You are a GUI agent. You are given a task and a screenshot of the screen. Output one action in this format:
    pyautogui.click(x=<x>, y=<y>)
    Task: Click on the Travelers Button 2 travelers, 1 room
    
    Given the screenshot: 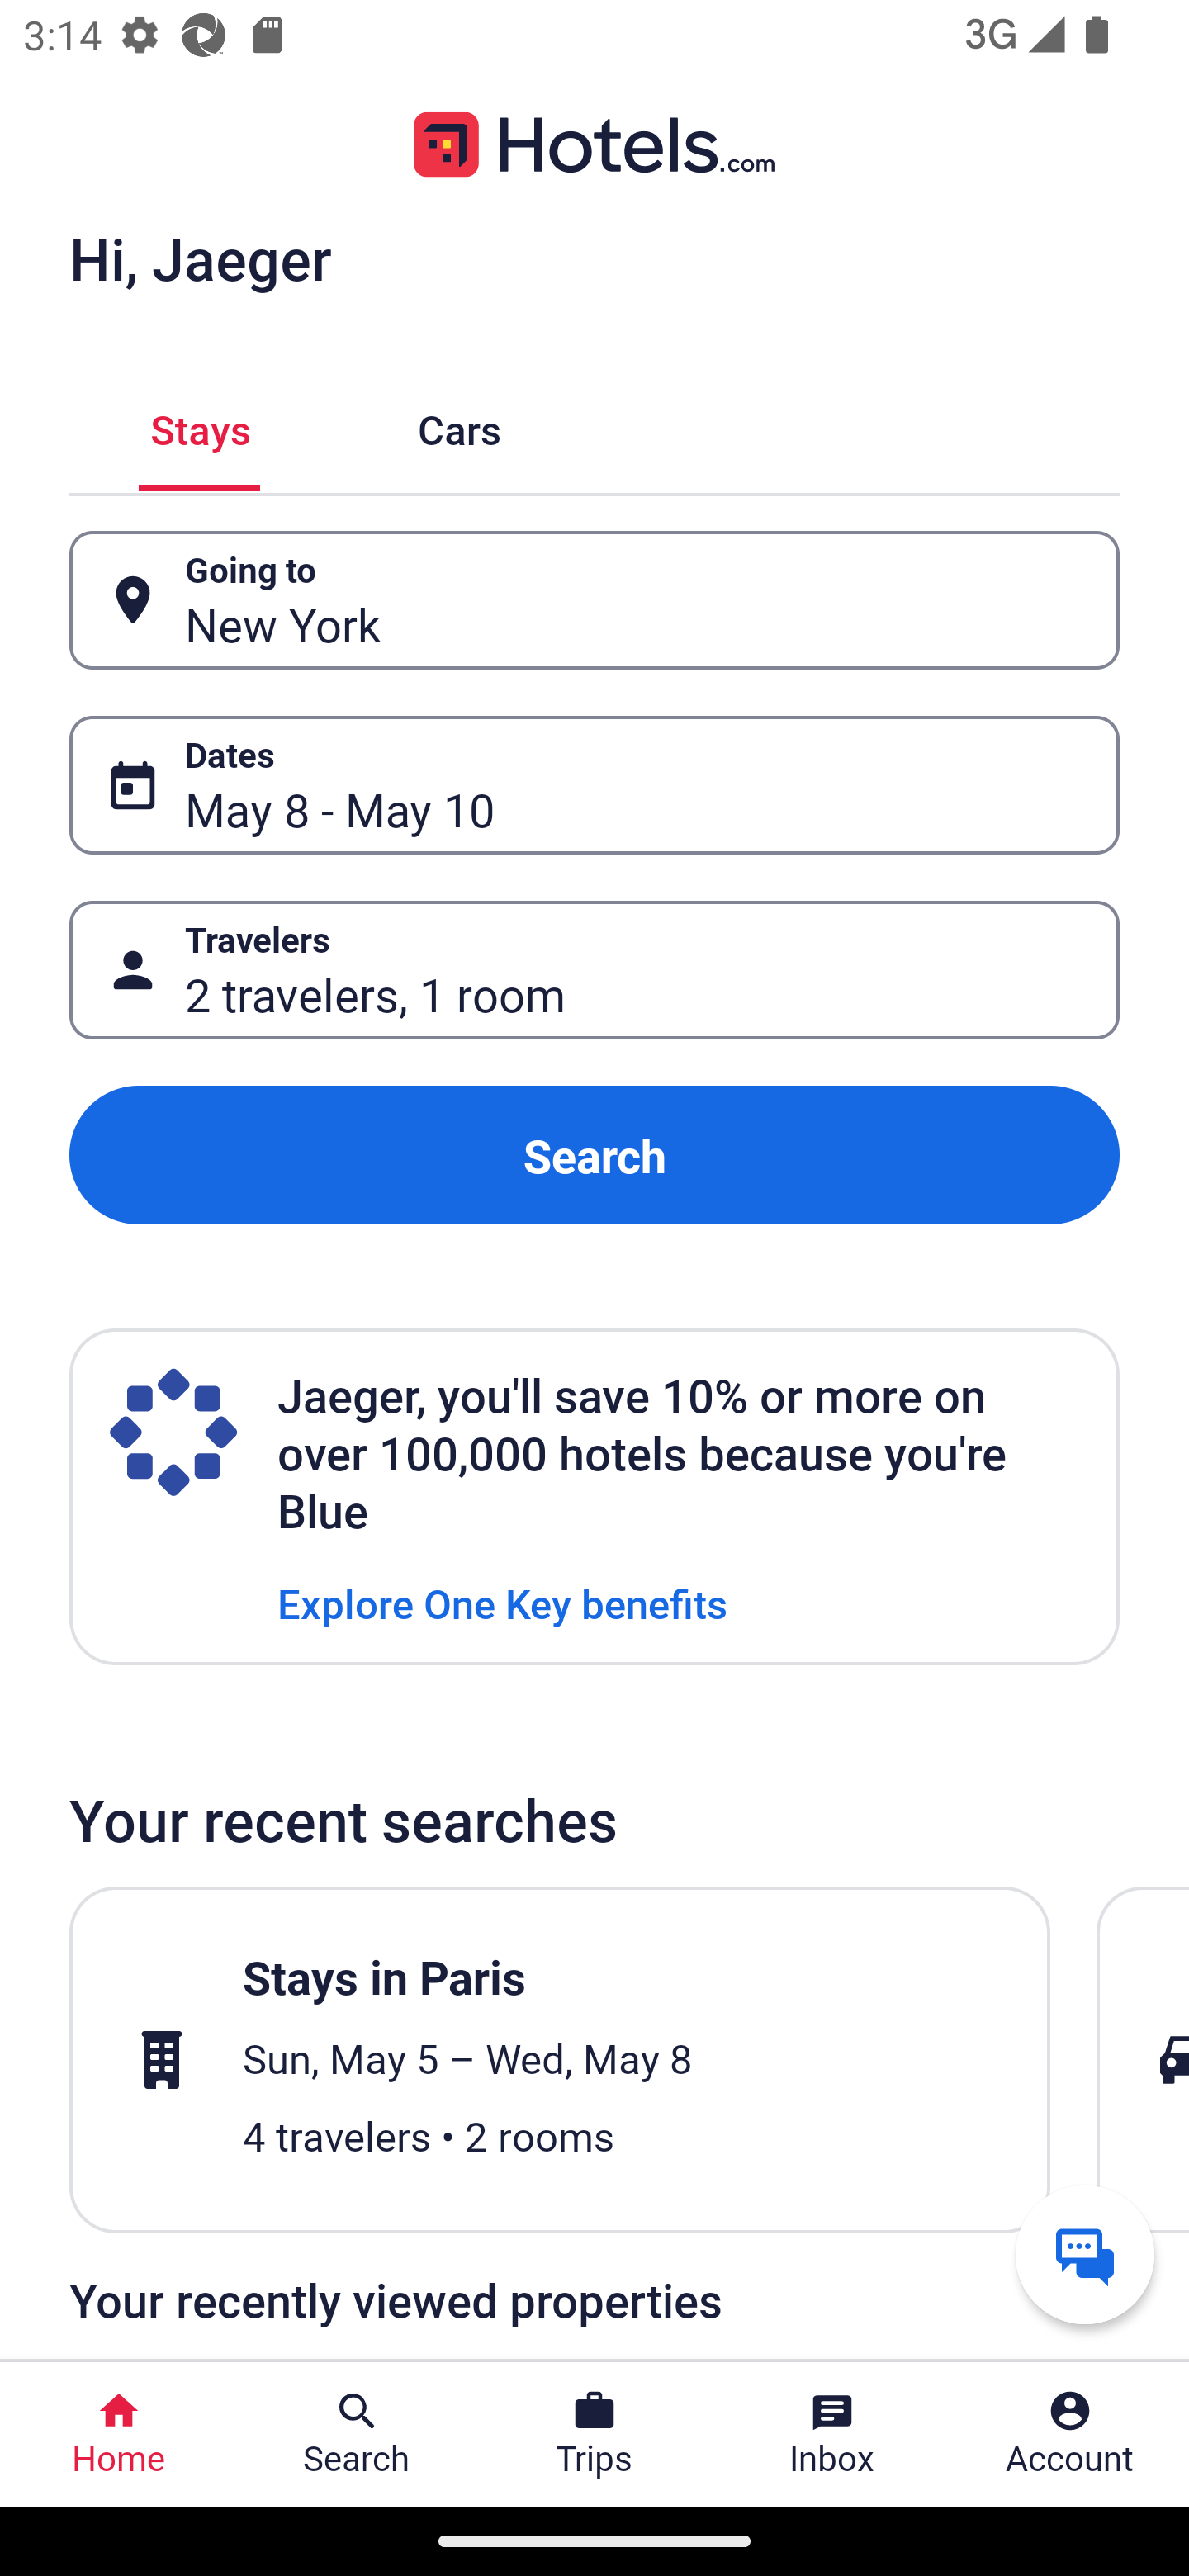 What is the action you would take?
    pyautogui.click(x=594, y=971)
    